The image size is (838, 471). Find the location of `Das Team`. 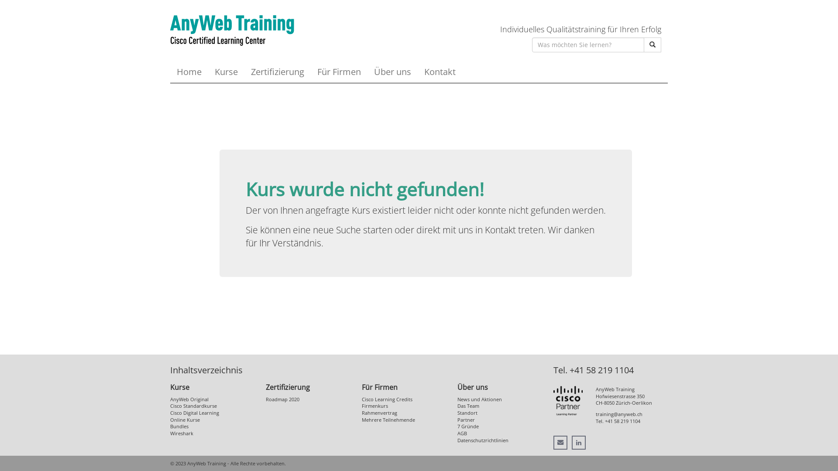

Das Team is located at coordinates (468, 406).